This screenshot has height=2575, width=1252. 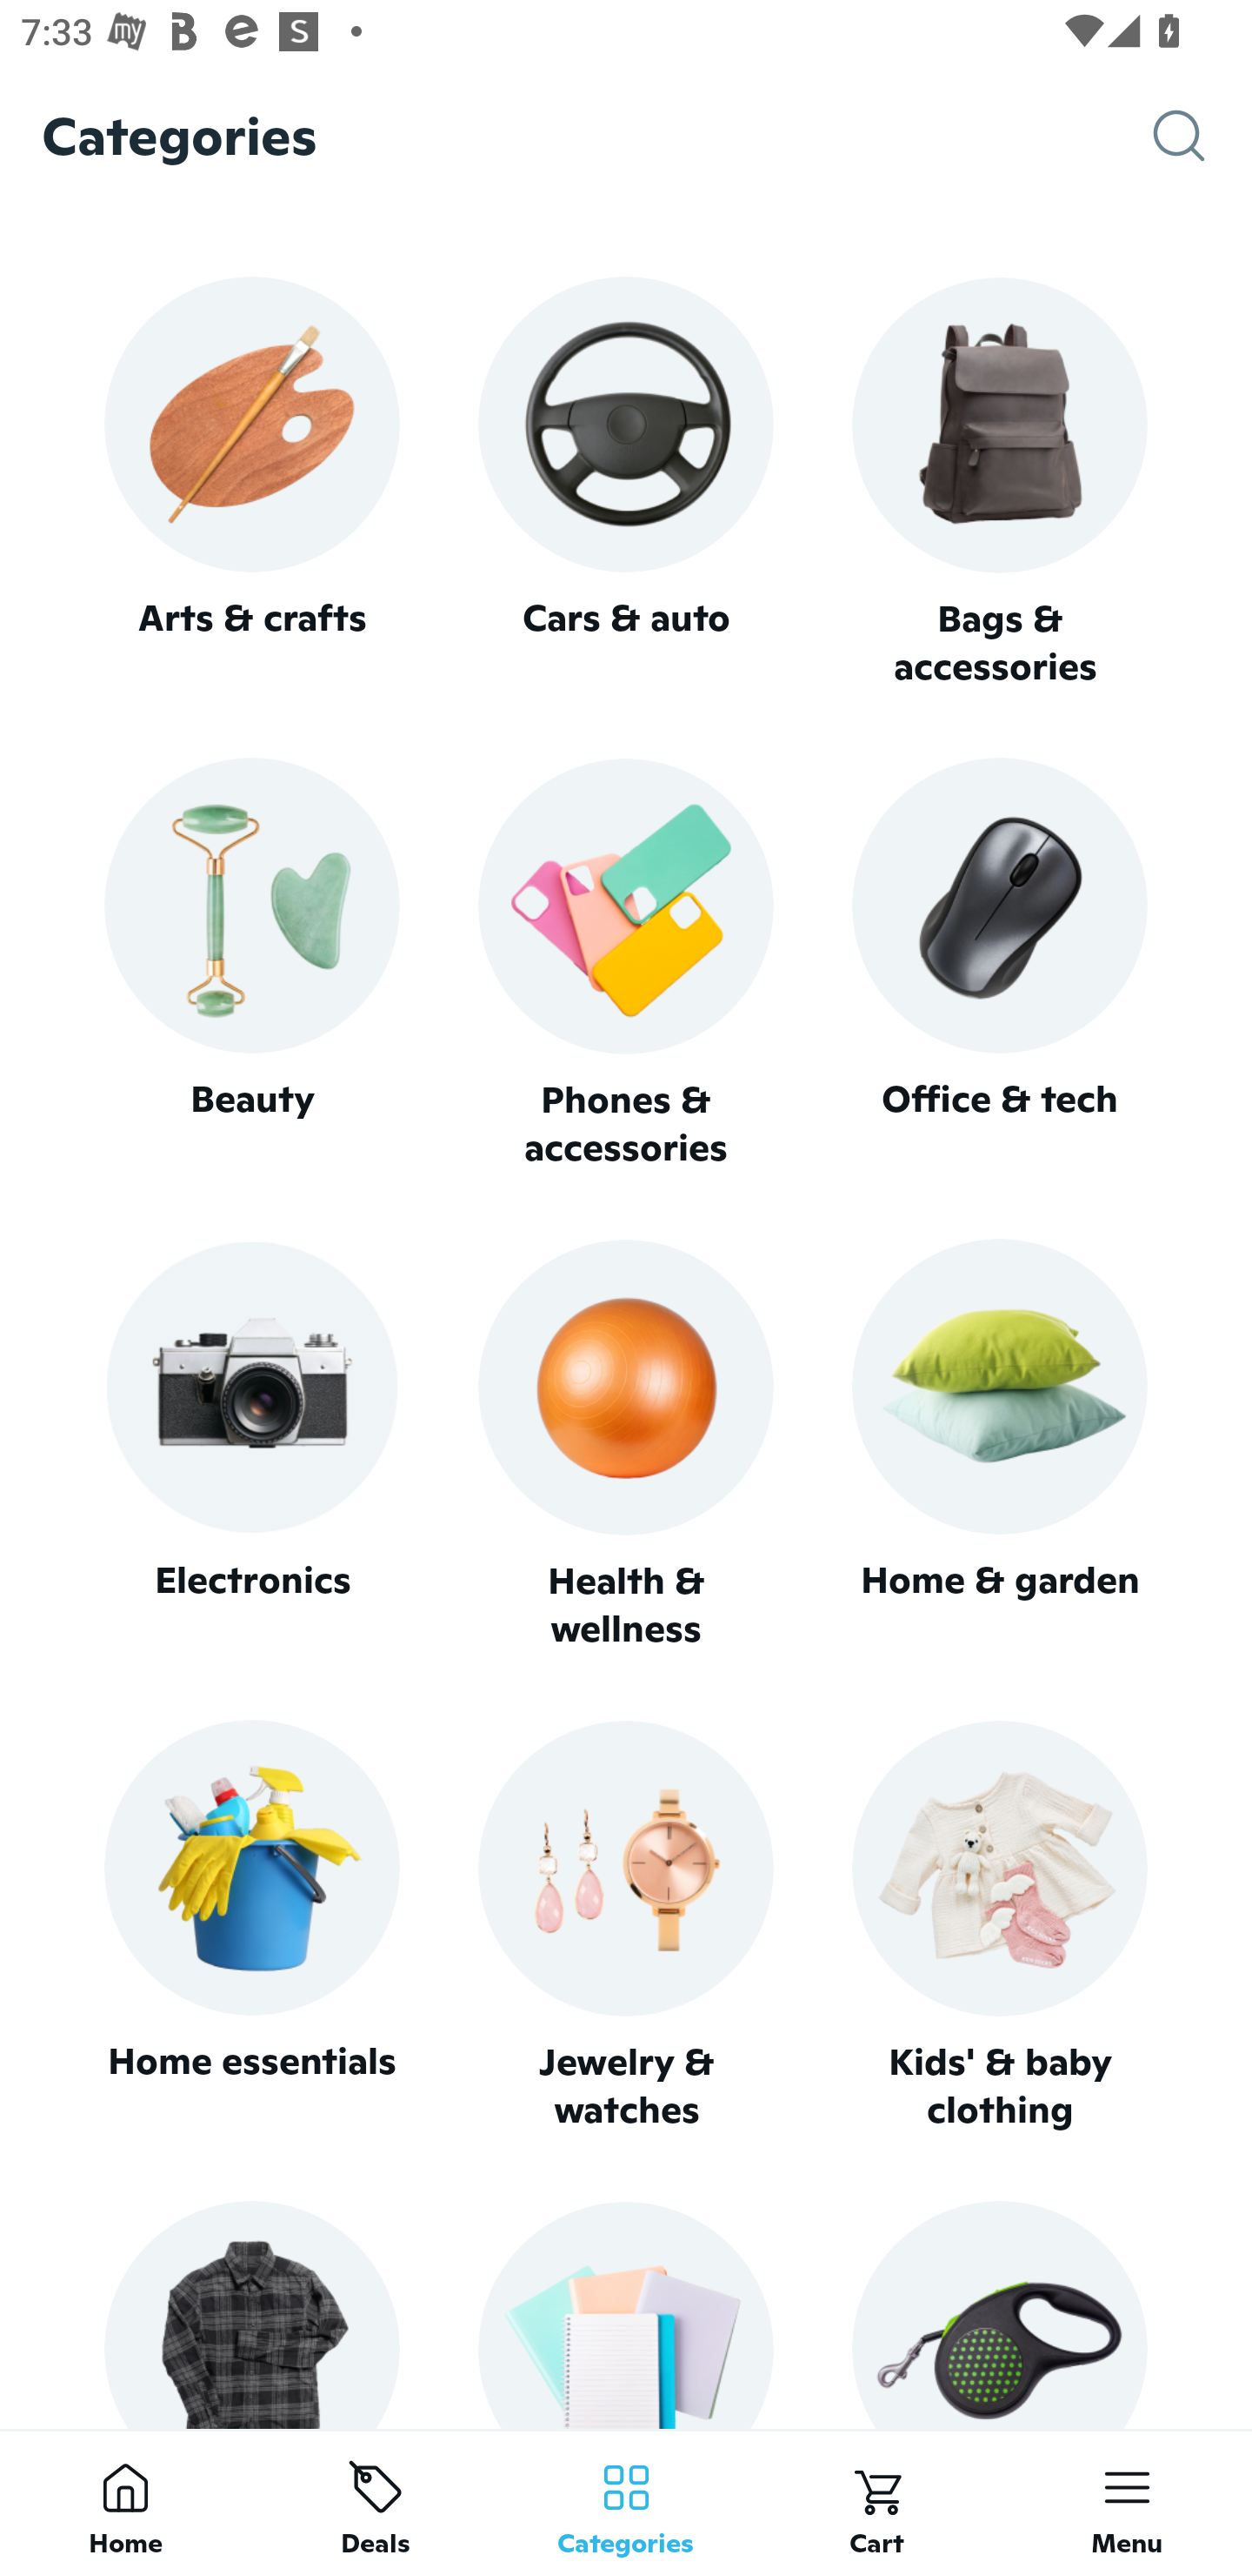 I want to click on Menu, so click(x=1127, y=2502).